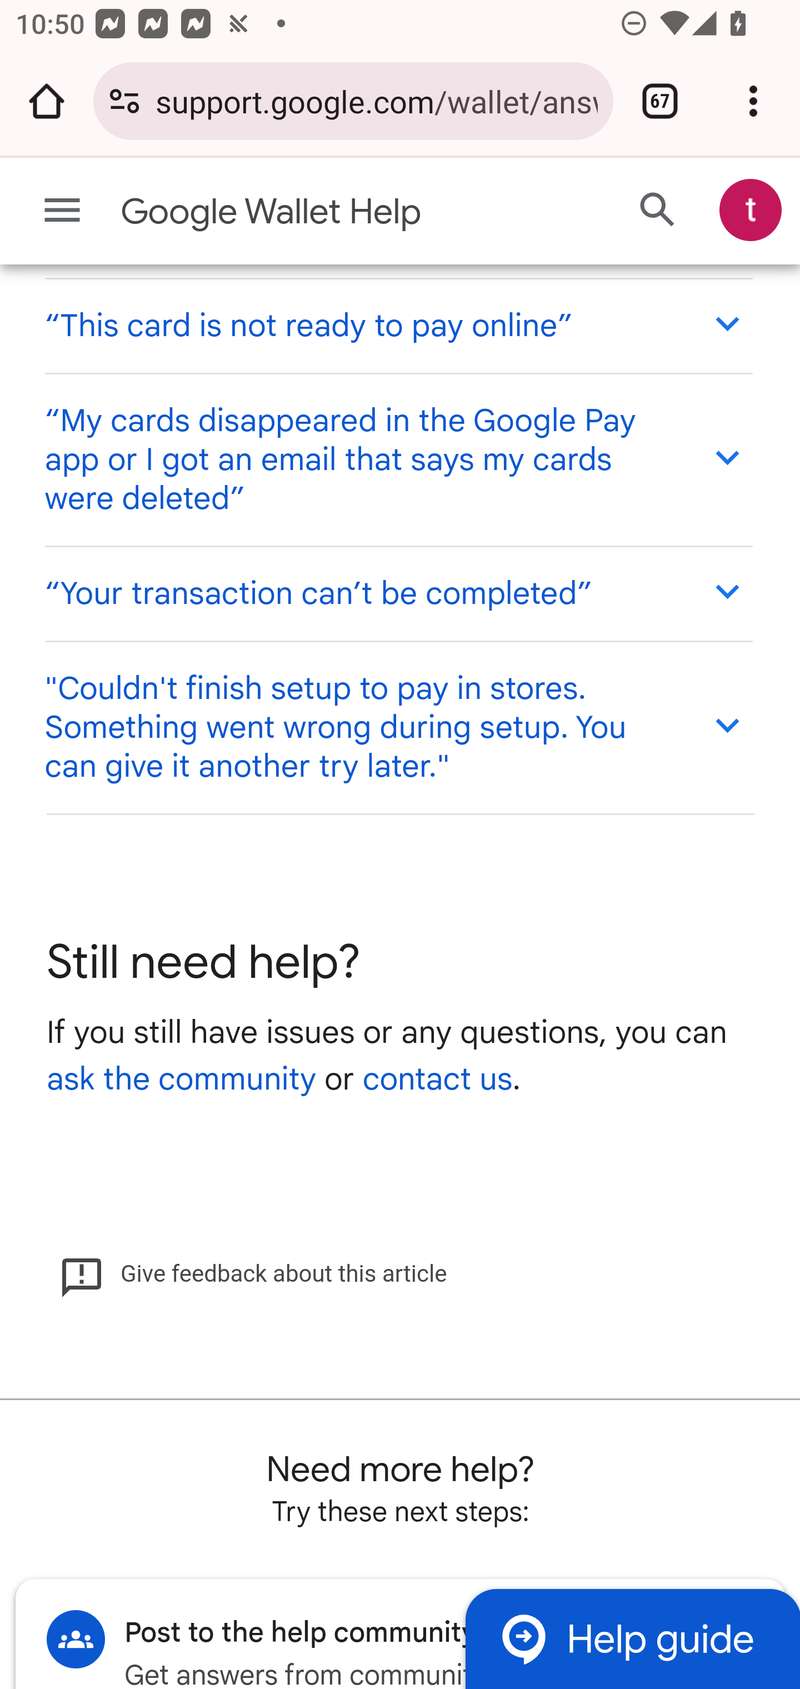  I want to click on Customize and control Google Chrome, so click(753, 101).